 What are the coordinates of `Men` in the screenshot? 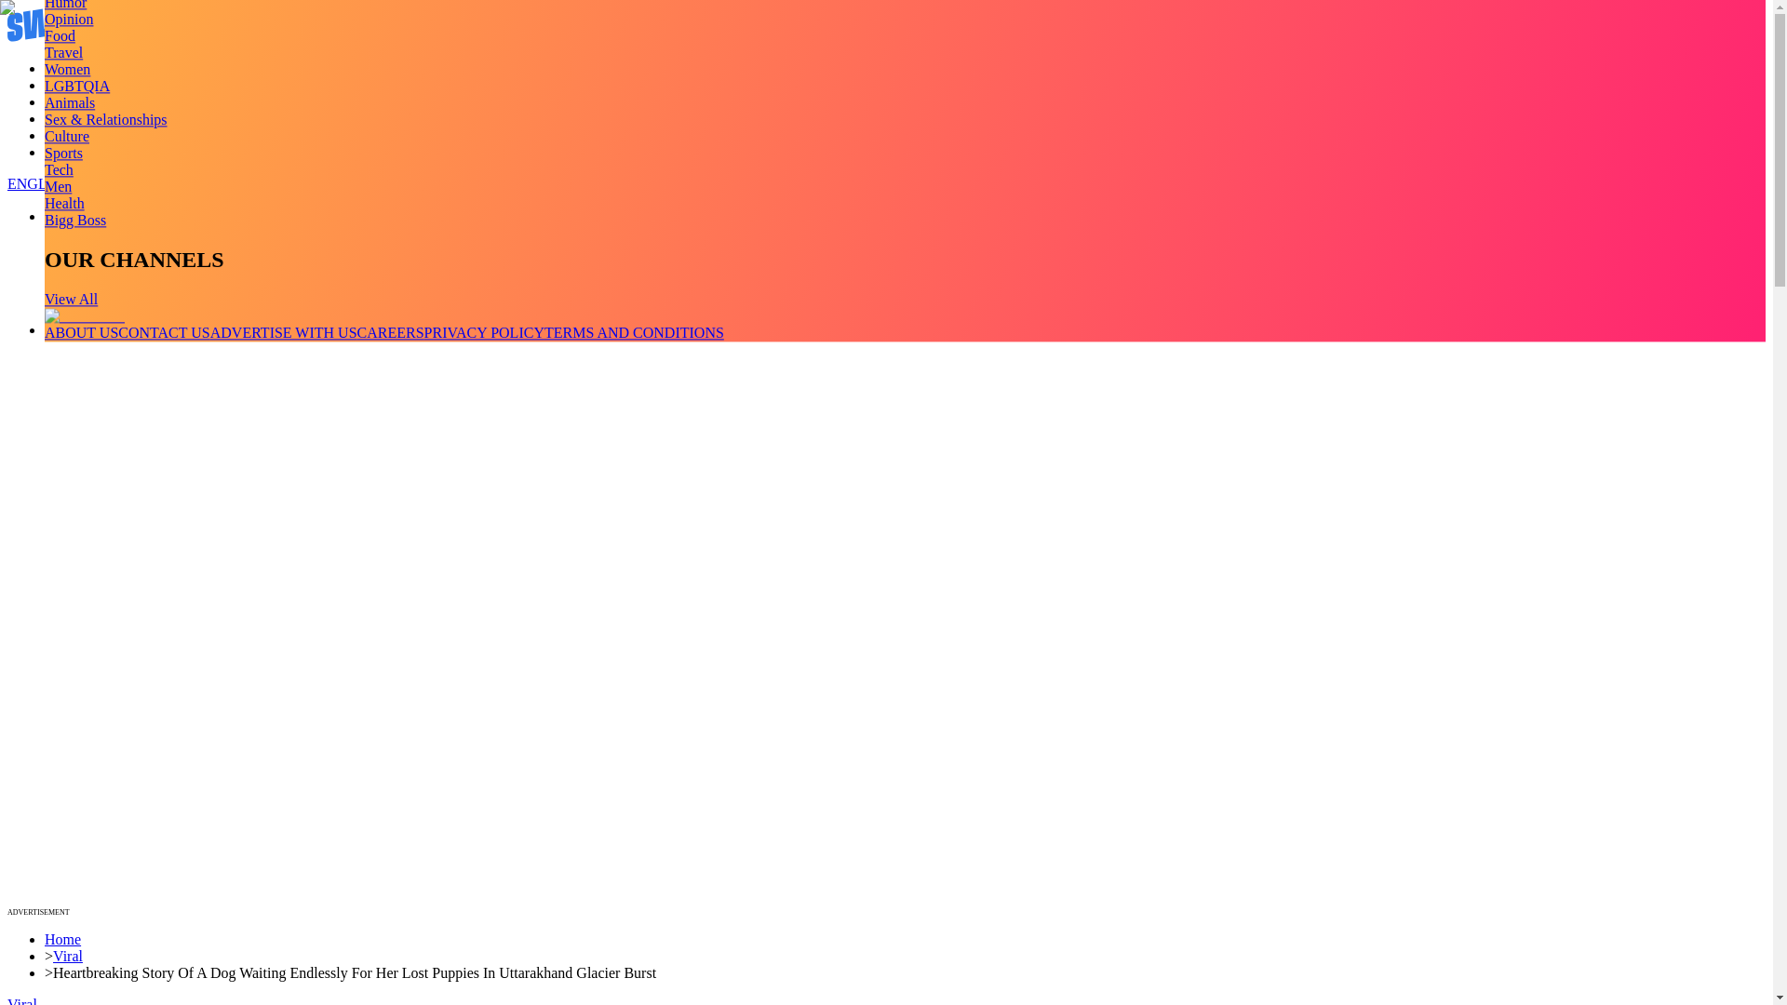 It's located at (58, 186).